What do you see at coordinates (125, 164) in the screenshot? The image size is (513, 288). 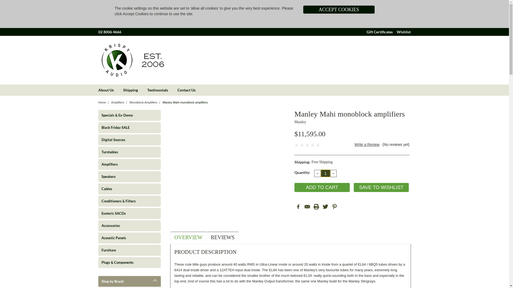 I see `Amplifiers` at bounding box center [125, 164].